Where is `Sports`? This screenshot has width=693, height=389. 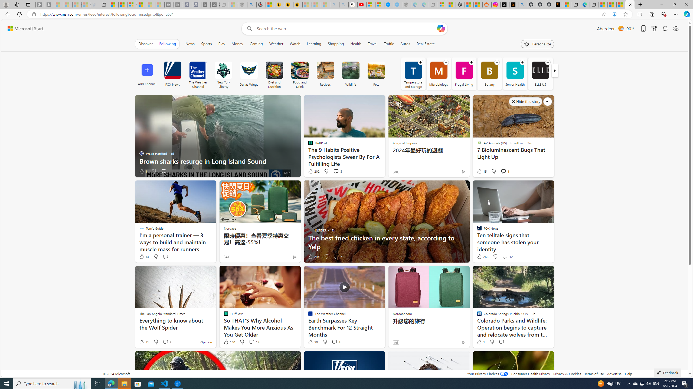
Sports is located at coordinates (207, 44).